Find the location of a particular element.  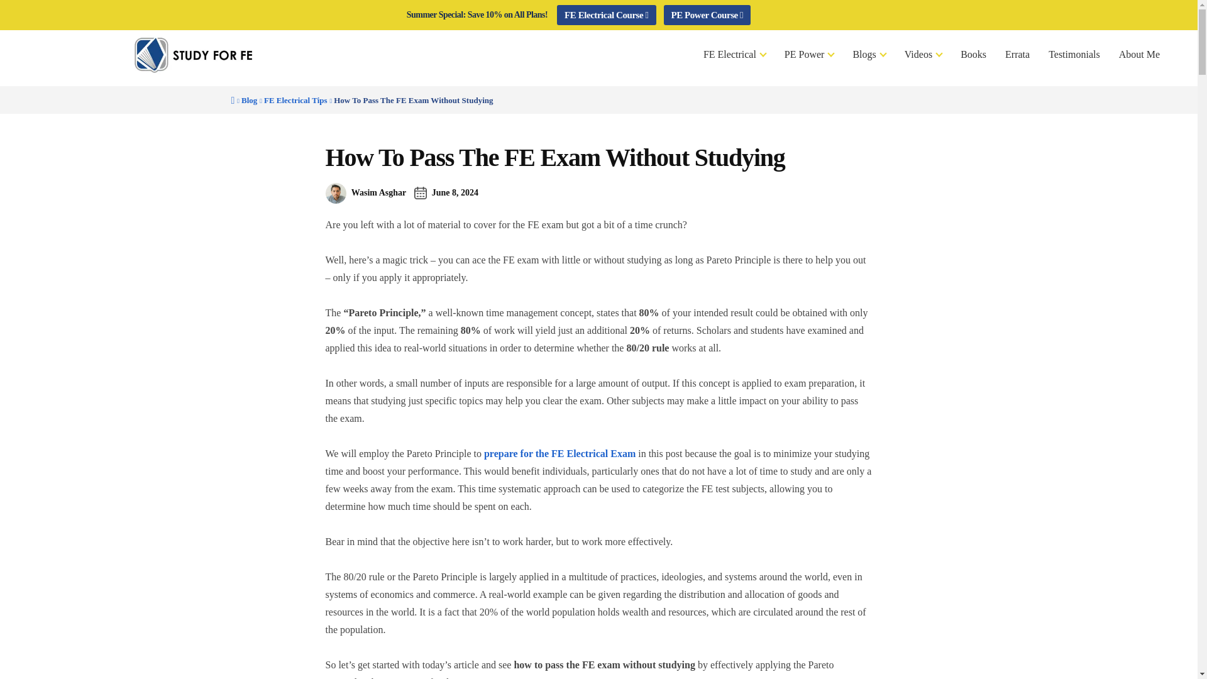

PE Power Course is located at coordinates (707, 14).